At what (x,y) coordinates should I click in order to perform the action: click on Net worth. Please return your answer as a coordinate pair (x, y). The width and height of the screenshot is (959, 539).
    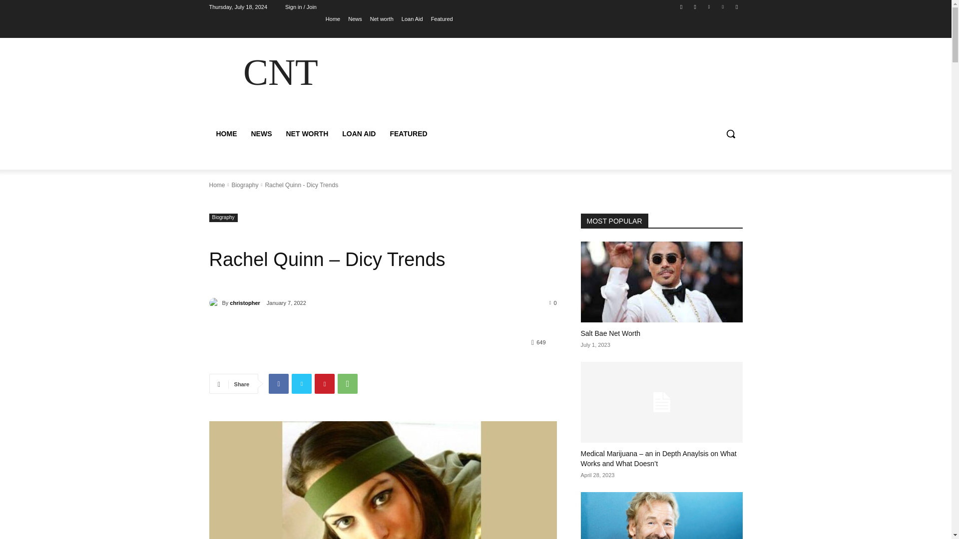
    Looking at the image, I should click on (382, 18).